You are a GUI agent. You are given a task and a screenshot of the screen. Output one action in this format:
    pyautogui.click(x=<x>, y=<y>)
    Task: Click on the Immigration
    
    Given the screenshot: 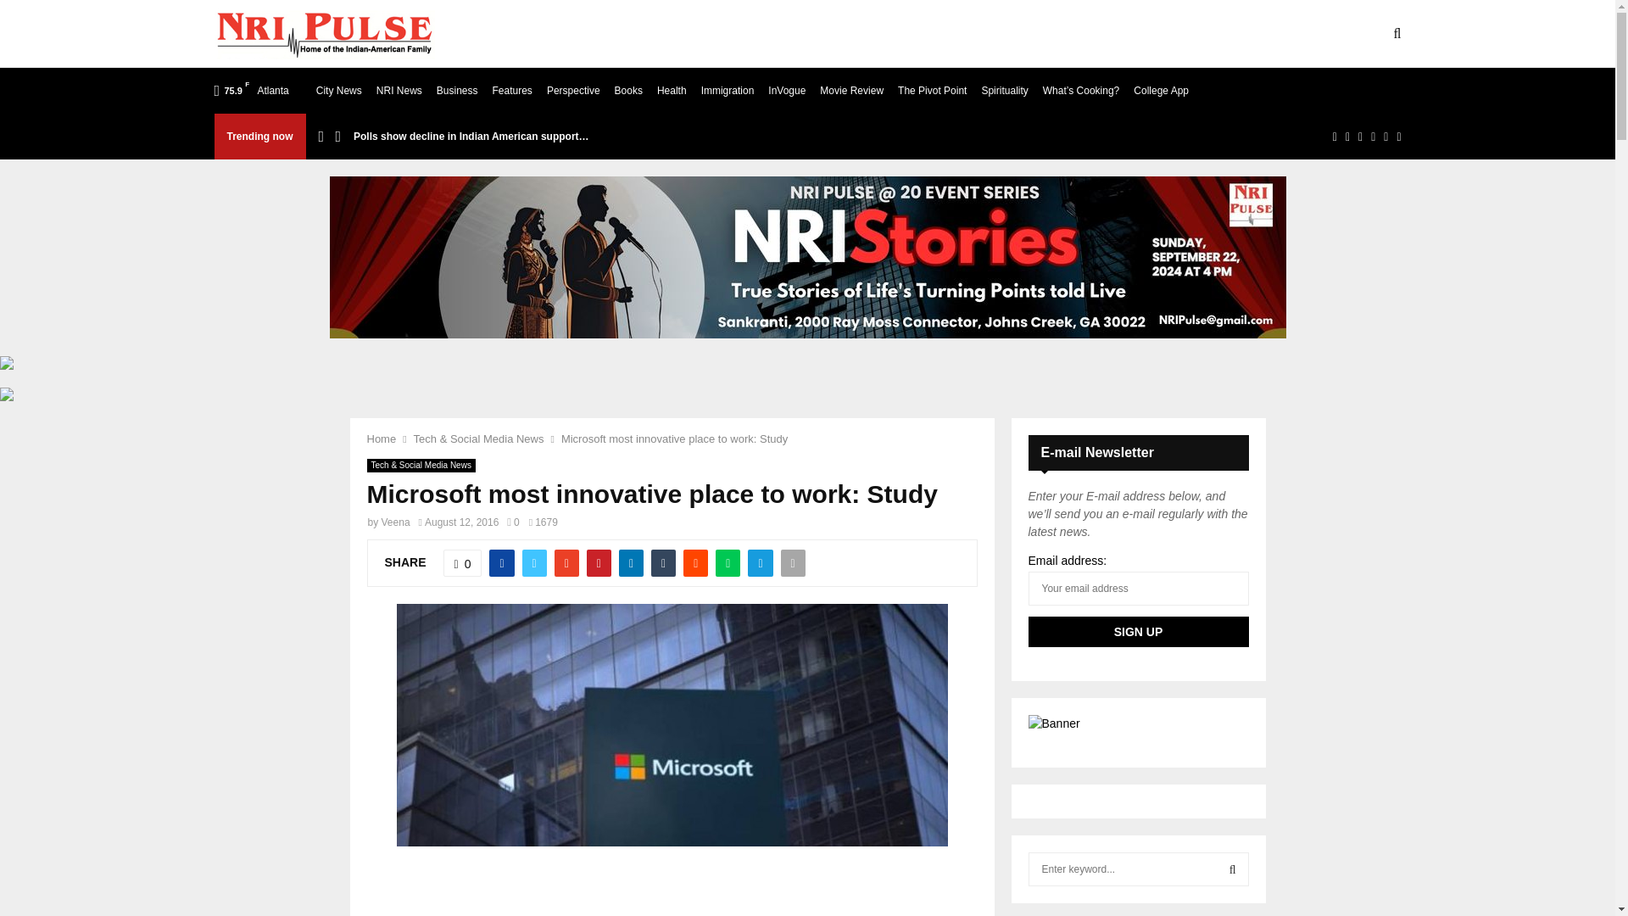 What is the action you would take?
    pyautogui.click(x=728, y=90)
    